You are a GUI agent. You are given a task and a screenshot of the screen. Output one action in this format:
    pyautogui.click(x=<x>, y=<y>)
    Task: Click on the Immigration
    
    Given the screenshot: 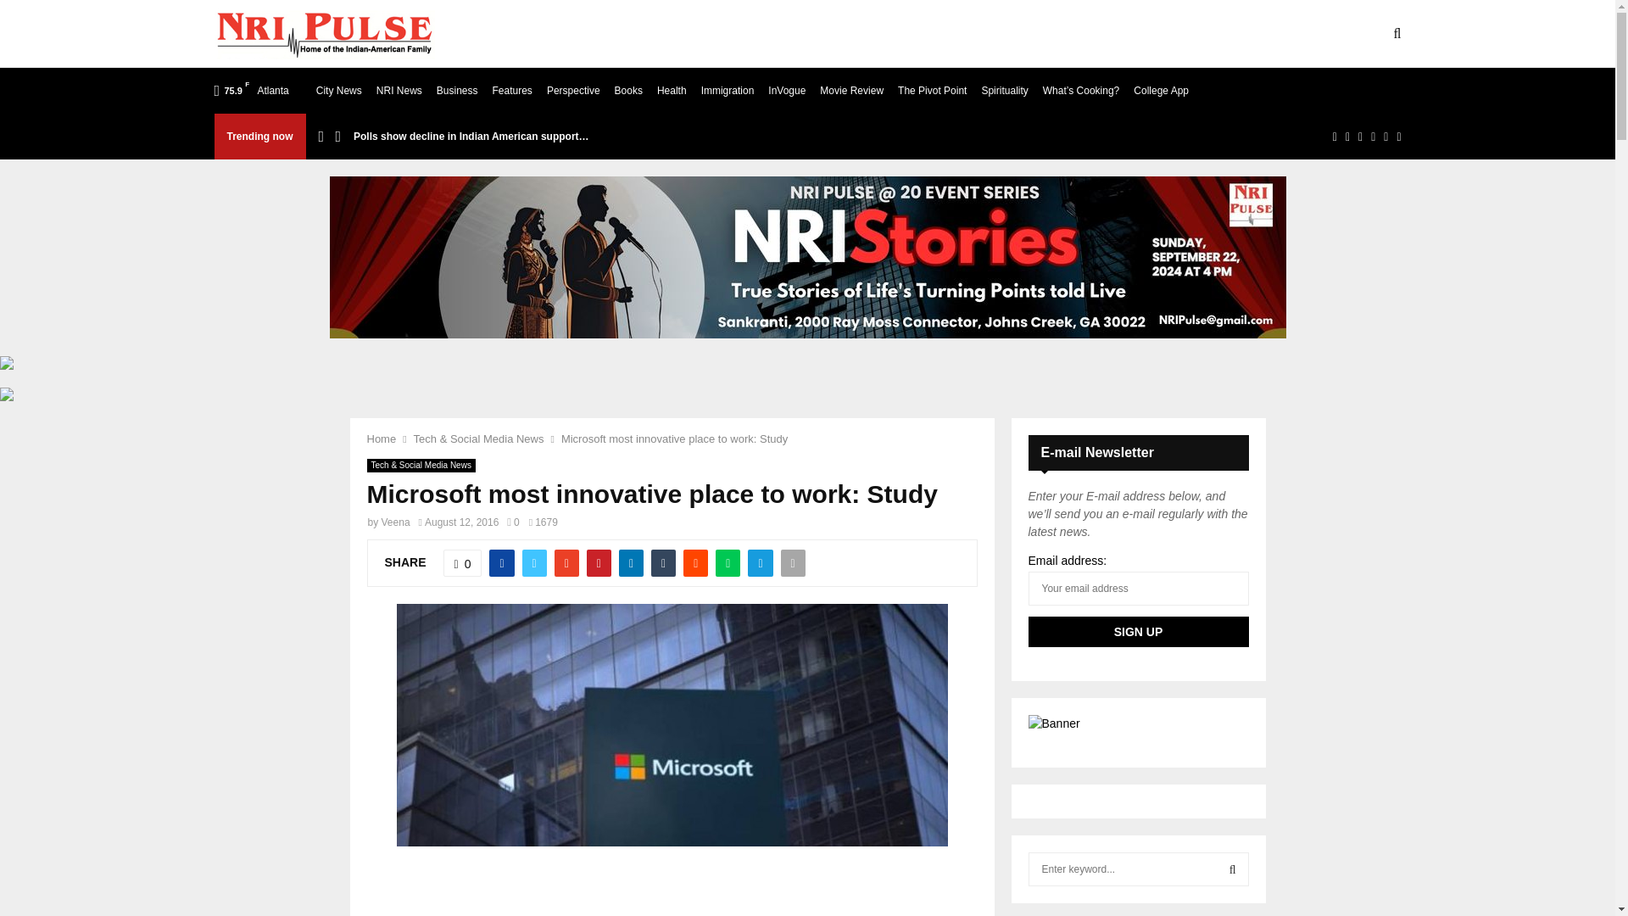 What is the action you would take?
    pyautogui.click(x=728, y=90)
    